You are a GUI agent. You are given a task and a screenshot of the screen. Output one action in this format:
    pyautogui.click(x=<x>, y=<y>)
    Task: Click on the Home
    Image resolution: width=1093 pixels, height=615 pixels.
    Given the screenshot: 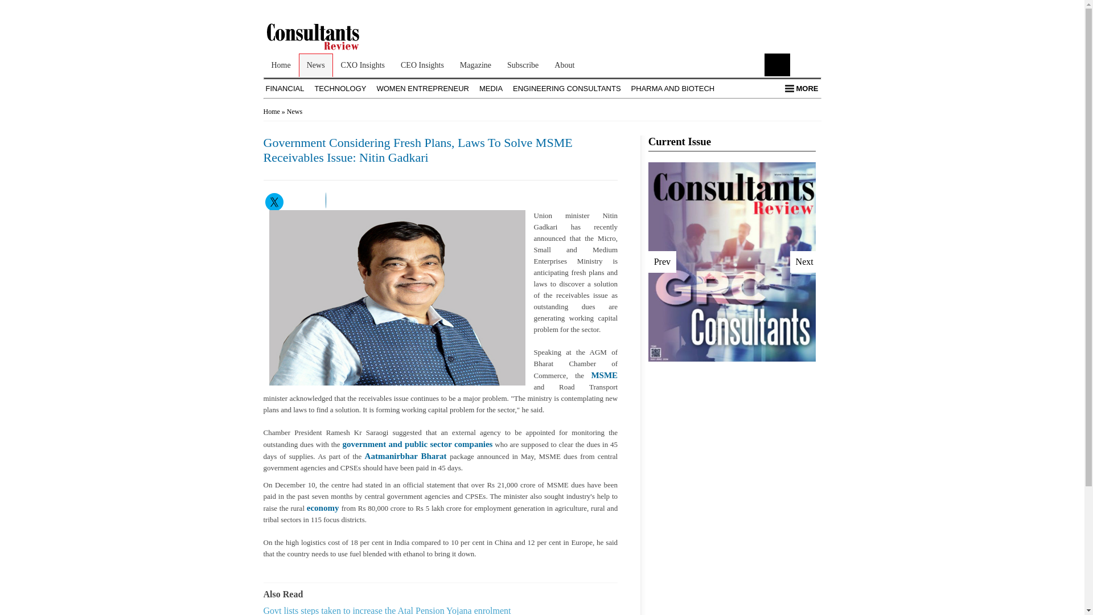 What is the action you would take?
    pyautogui.click(x=281, y=65)
    